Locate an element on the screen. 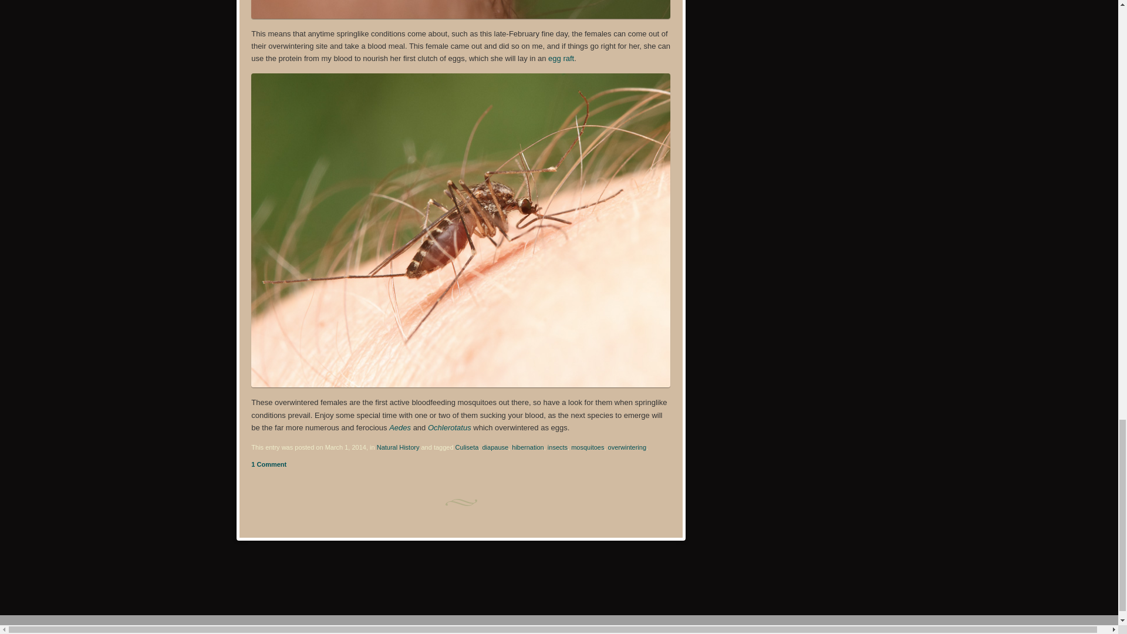 The image size is (1127, 634). Aedes is located at coordinates (400, 427).